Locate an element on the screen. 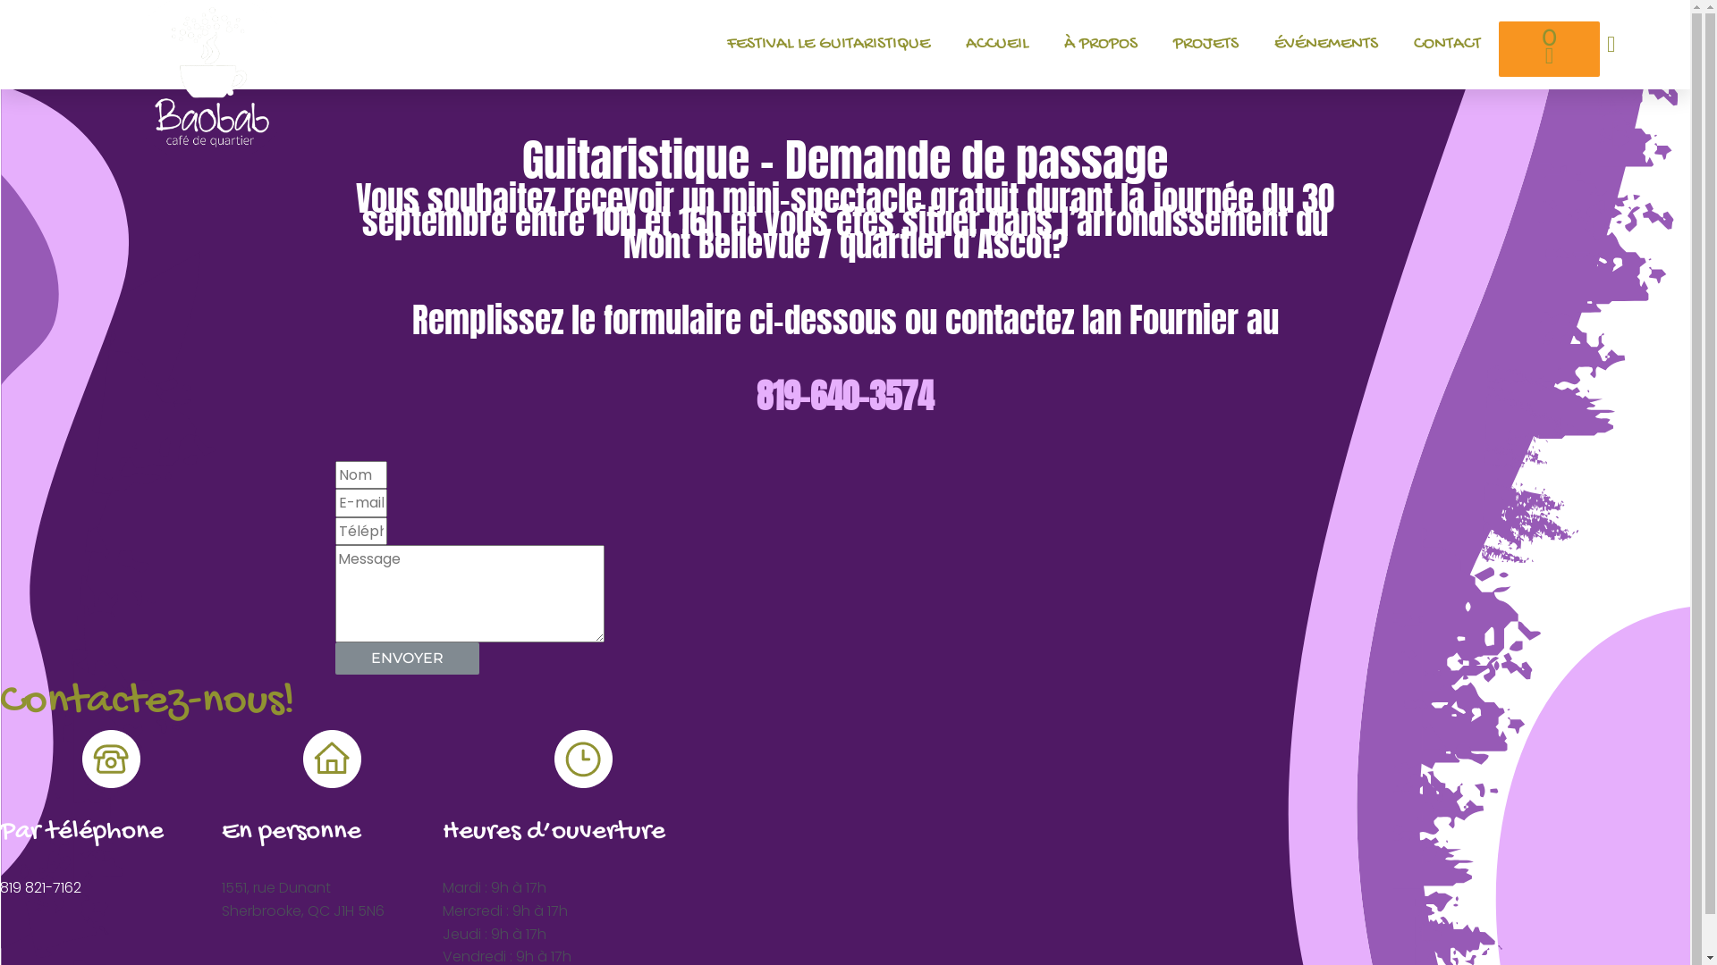 The width and height of the screenshot is (1717, 965). CONTACT is located at coordinates (1447, 45).